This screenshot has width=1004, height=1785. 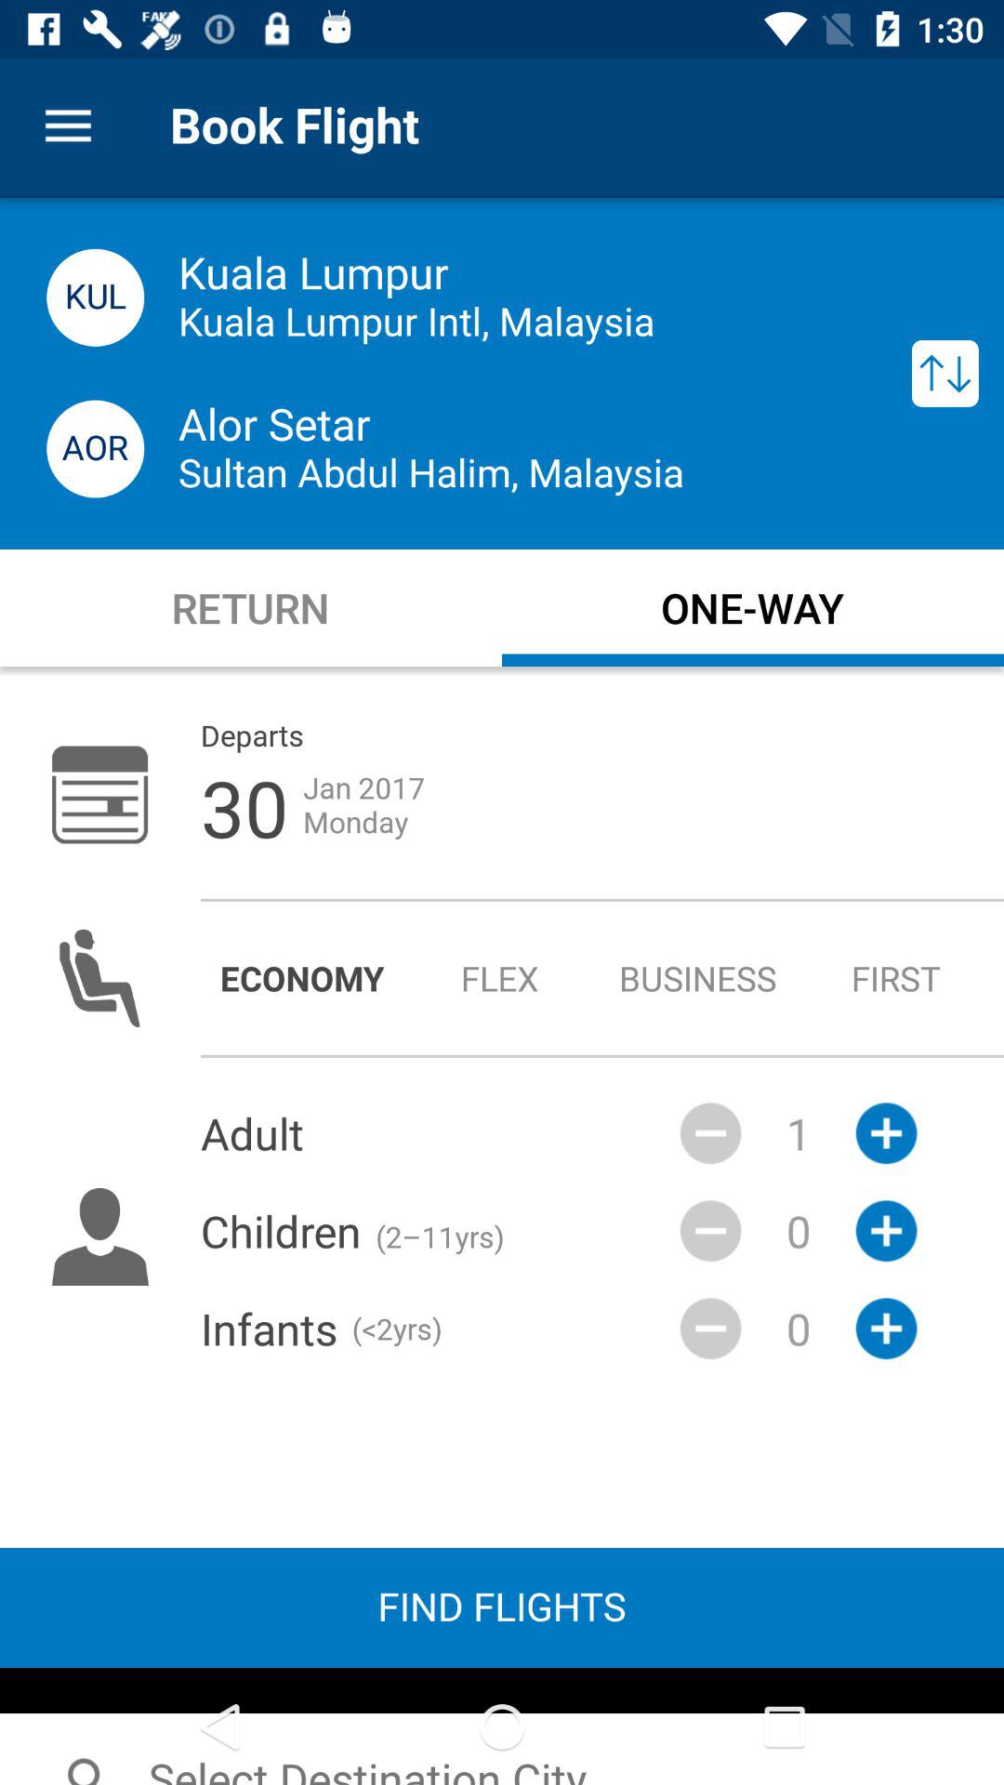 What do you see at coordinates (798, 1132) in the screenshot?
I see `select the 1 which is beside the  icon` at bounding box center [798, 1132].